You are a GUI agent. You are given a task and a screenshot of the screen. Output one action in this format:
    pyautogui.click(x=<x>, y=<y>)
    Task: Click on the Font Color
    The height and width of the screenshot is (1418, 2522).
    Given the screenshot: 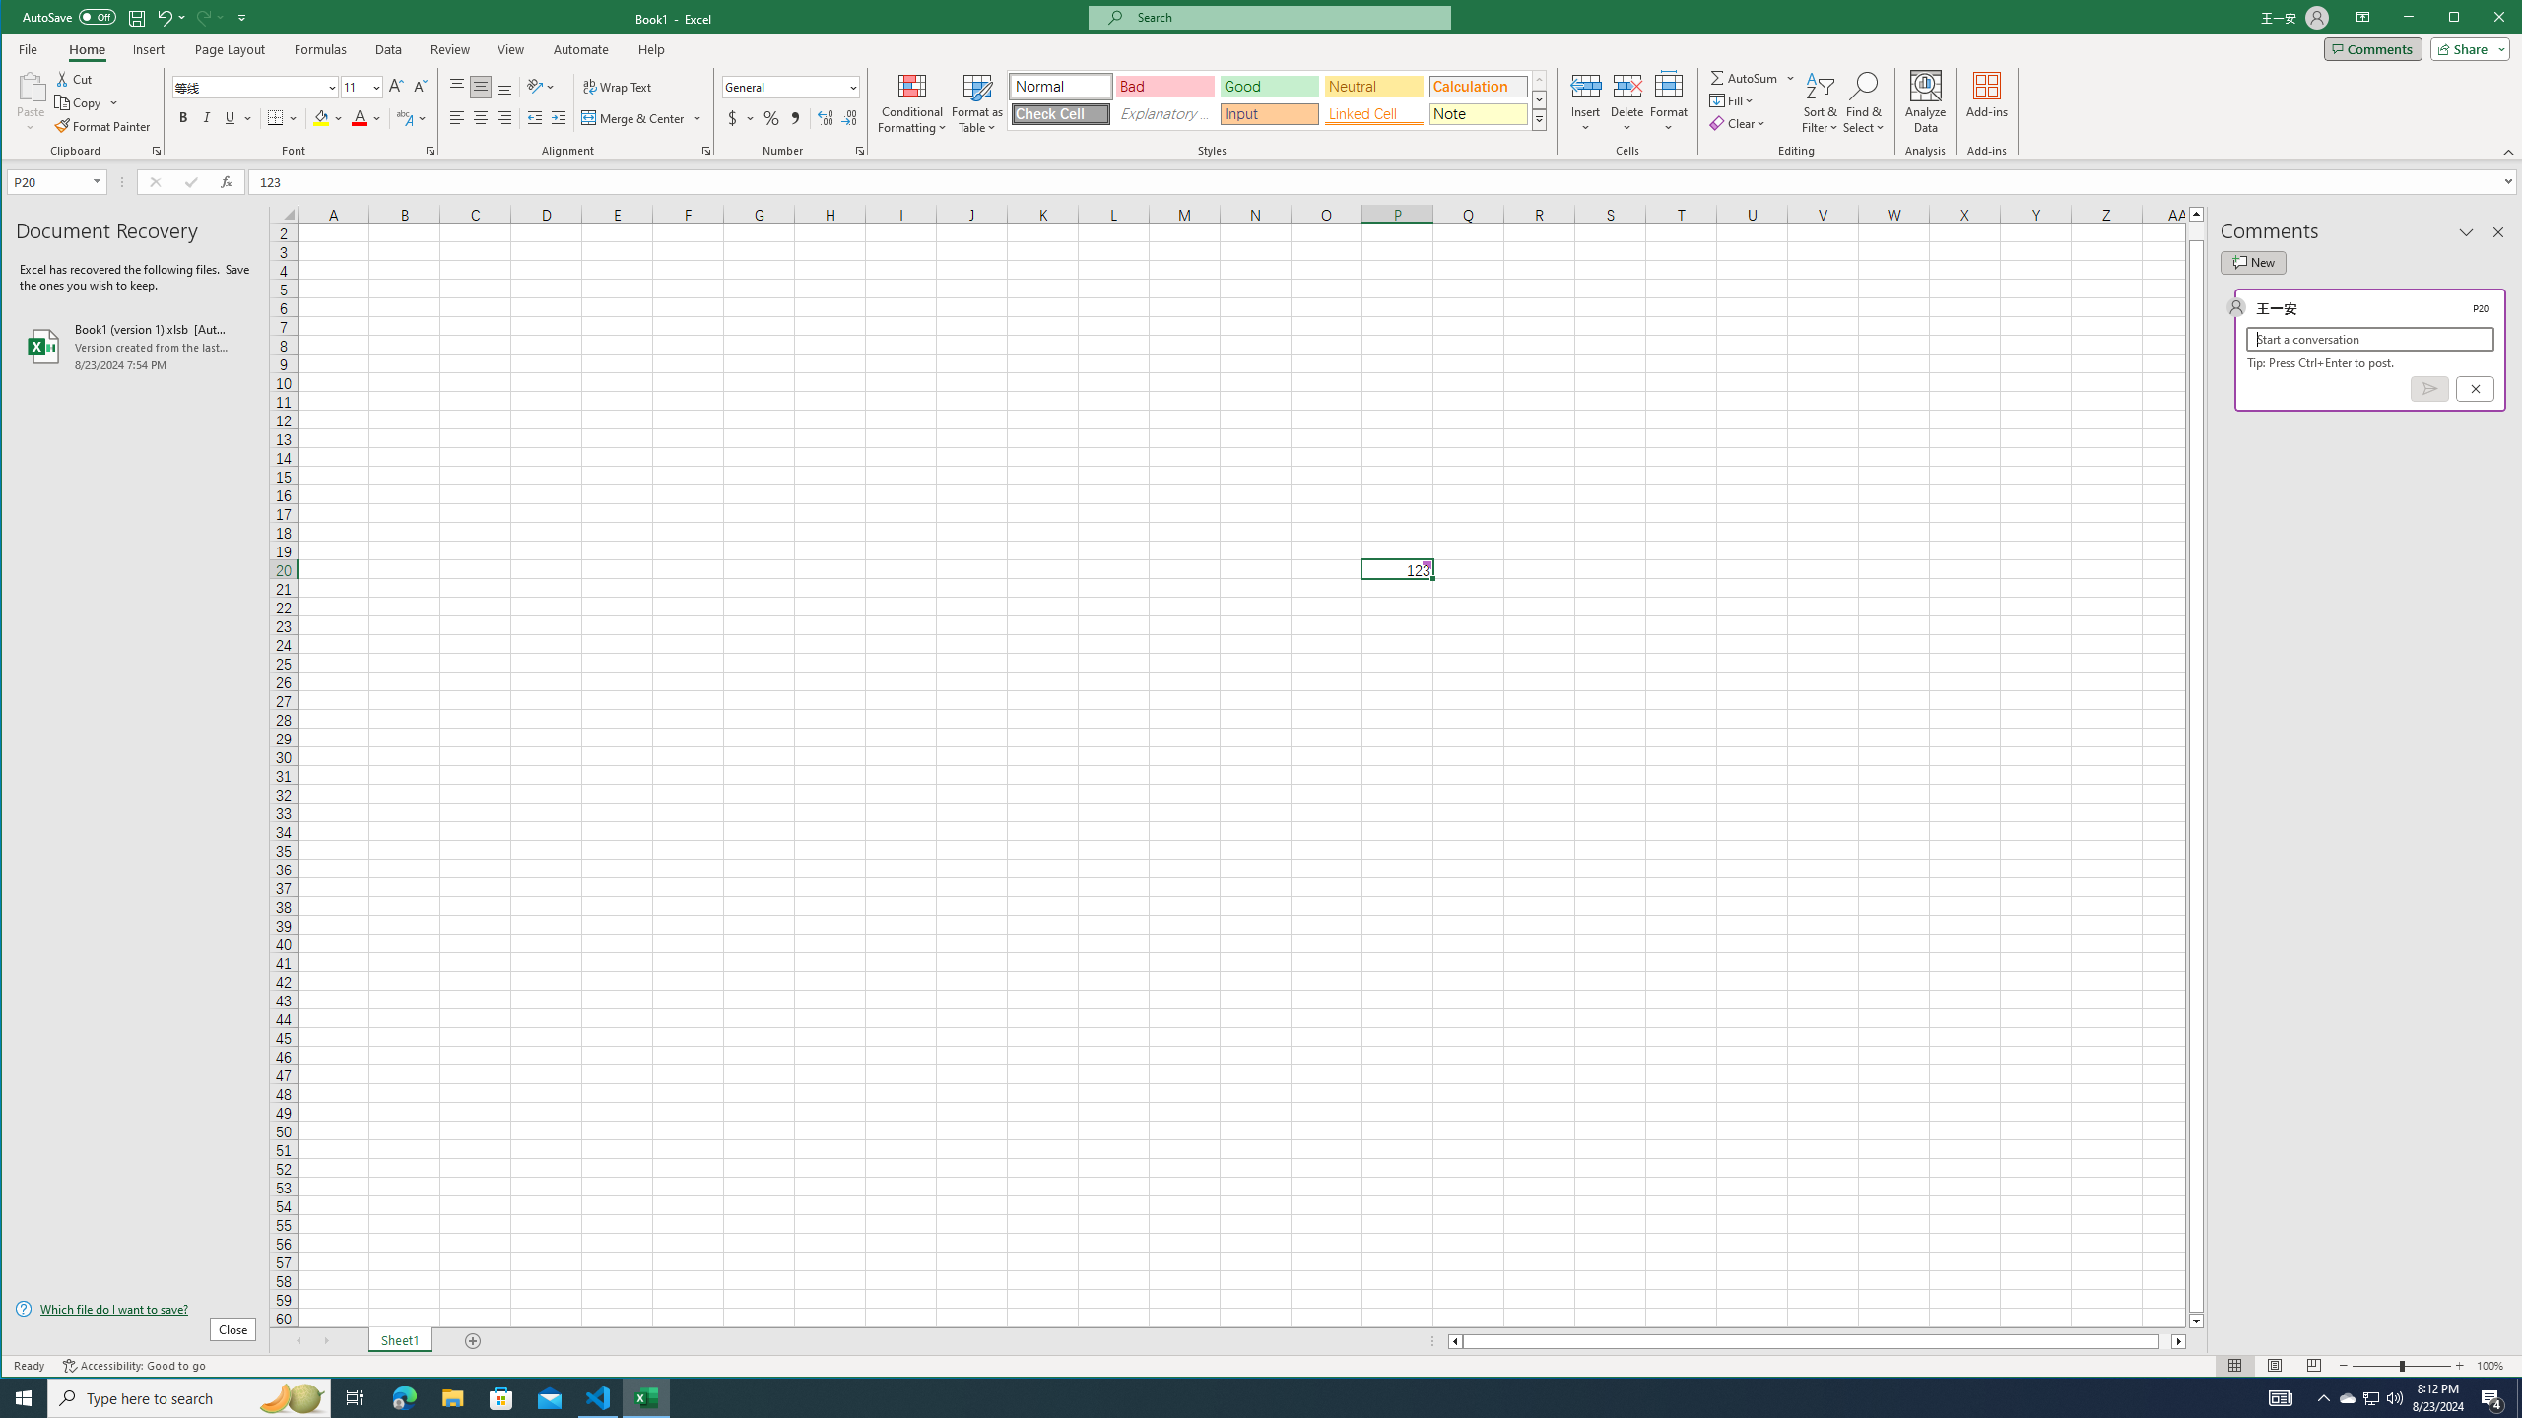 What is the action you would take?
    pyautogui.click(x=366, y=118)
    